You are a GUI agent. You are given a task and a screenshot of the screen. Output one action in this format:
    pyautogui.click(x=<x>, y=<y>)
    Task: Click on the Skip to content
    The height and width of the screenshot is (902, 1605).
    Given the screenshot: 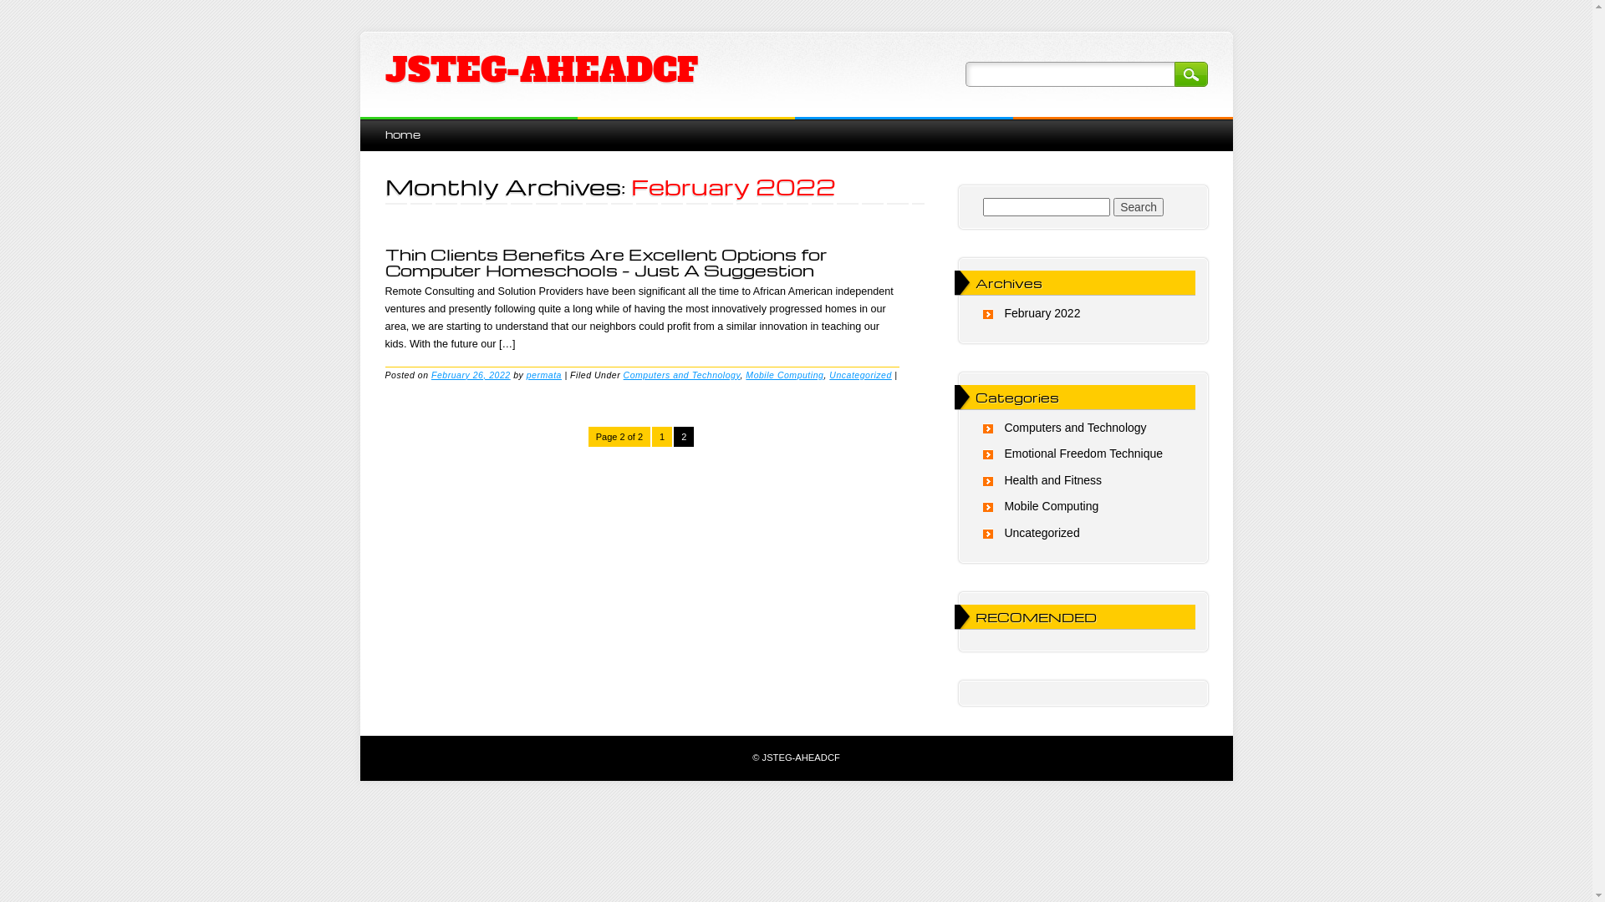 What is the action you would take?
    pyautogui.click(x=398, y=125)
    